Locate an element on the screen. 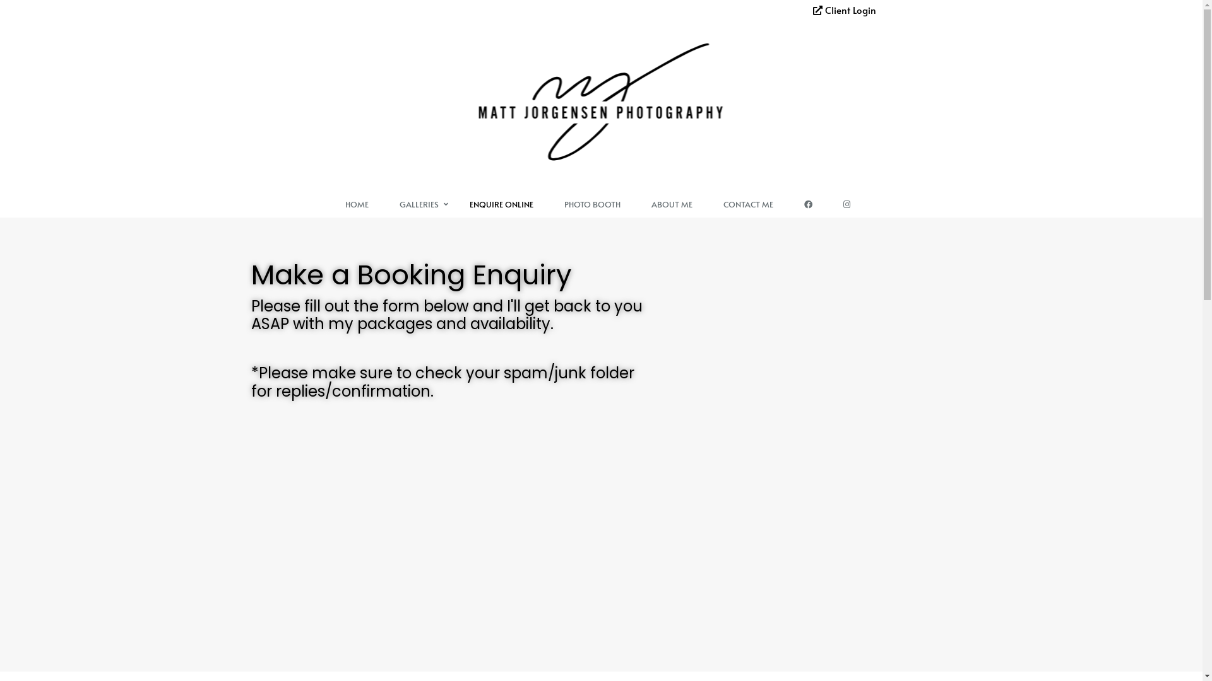  PHOTO BOOTH is located at coordinates (596, 204).